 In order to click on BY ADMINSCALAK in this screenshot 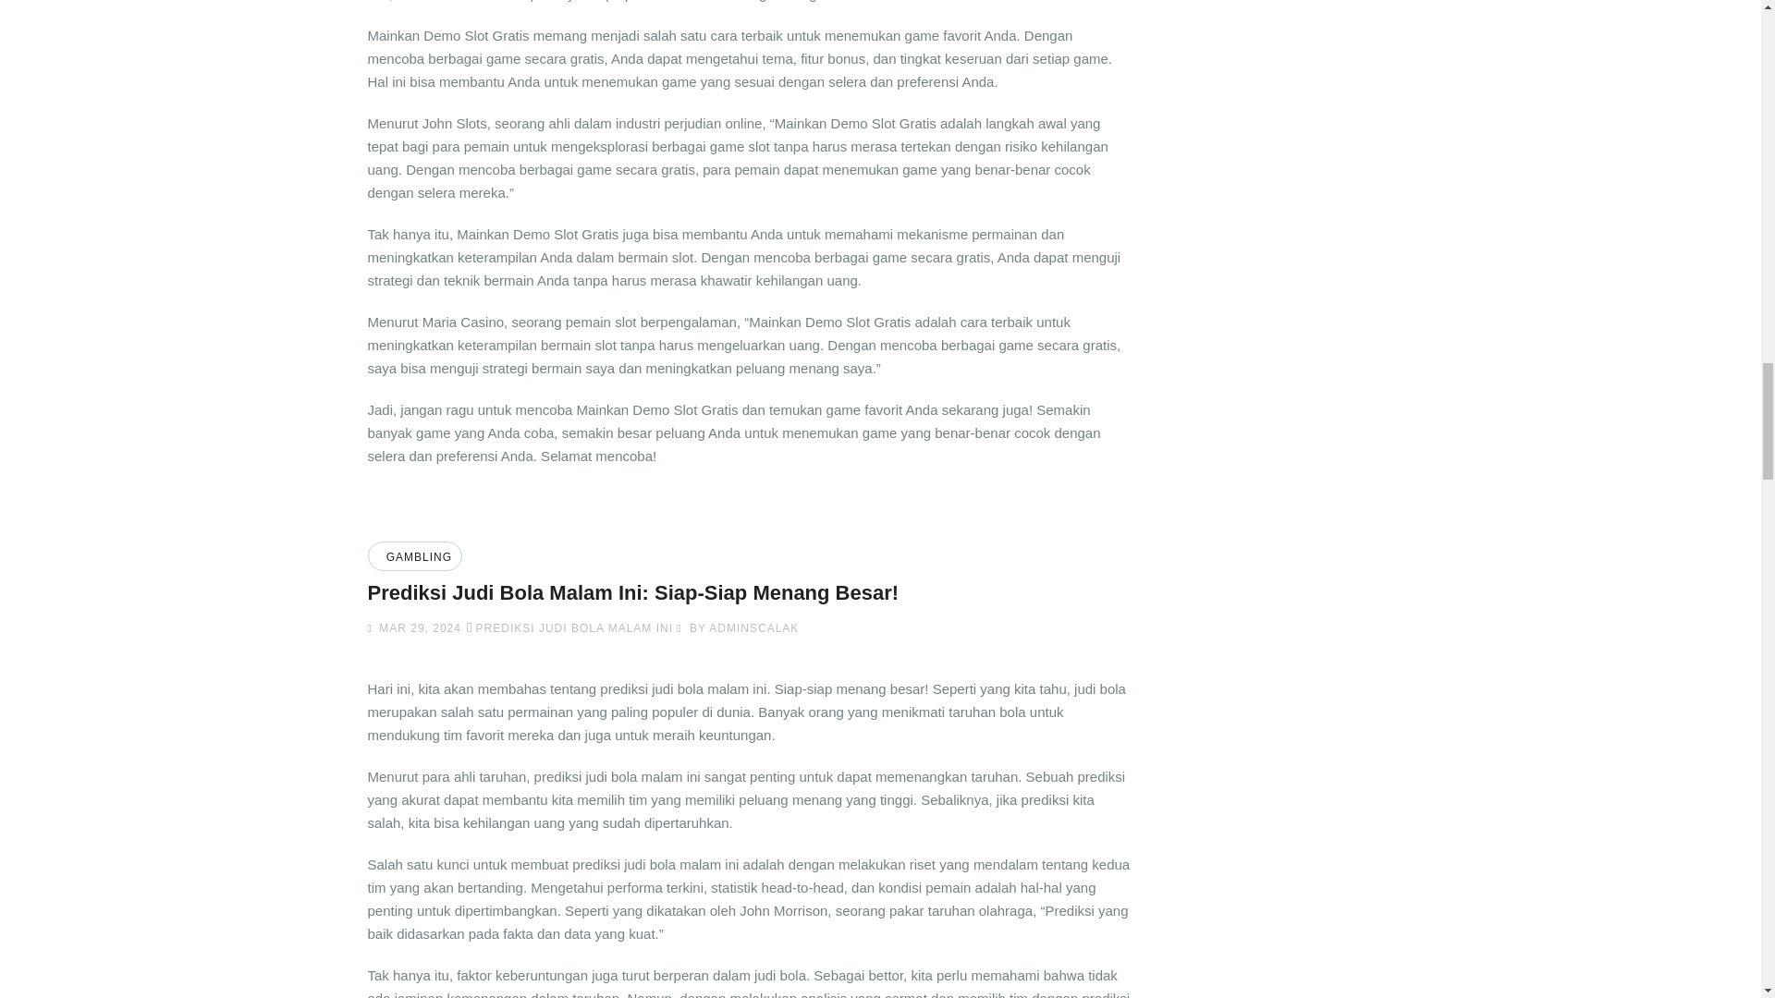, I will do `click(738, 627)`.